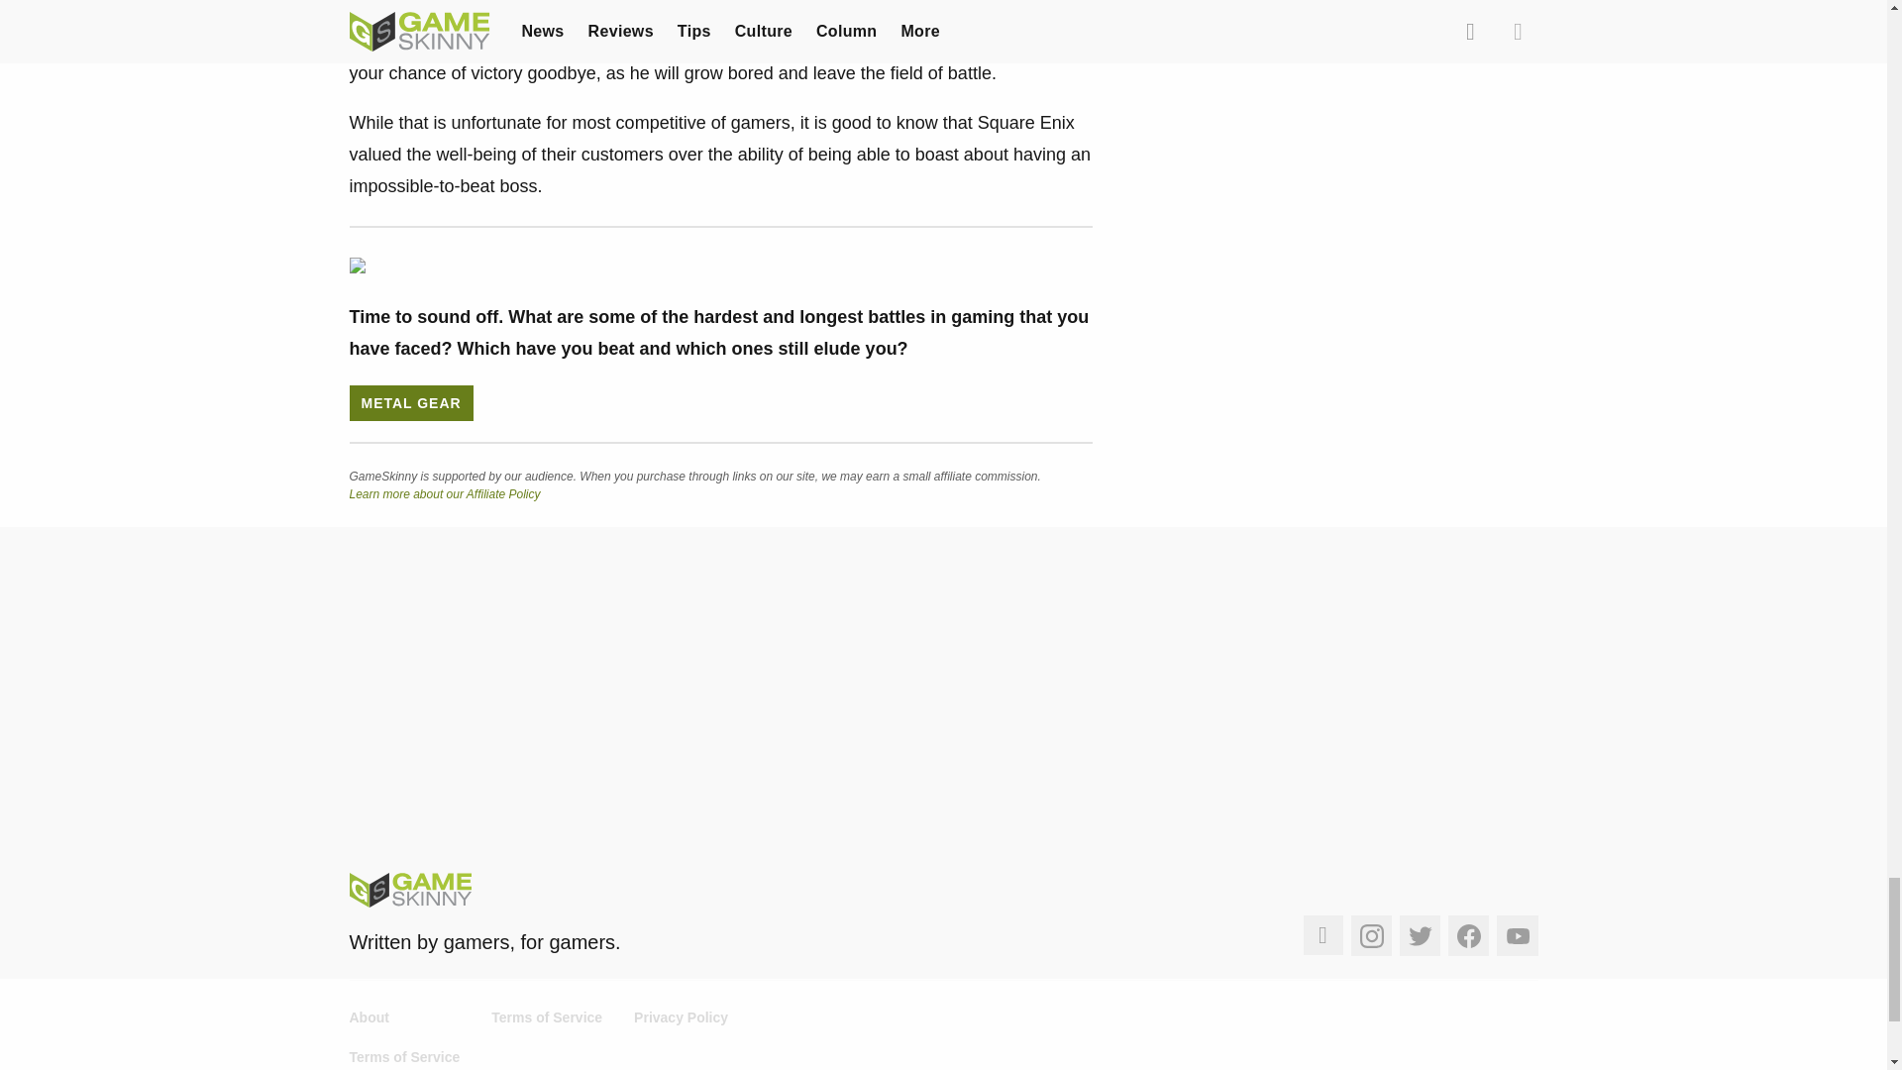 This screenshot has width=1902, height=1070. What do you see at coordinates (444, 494) in the screenshot?
I see `Learn more about our Affiliate Policy` at bounding box center [444, 494].